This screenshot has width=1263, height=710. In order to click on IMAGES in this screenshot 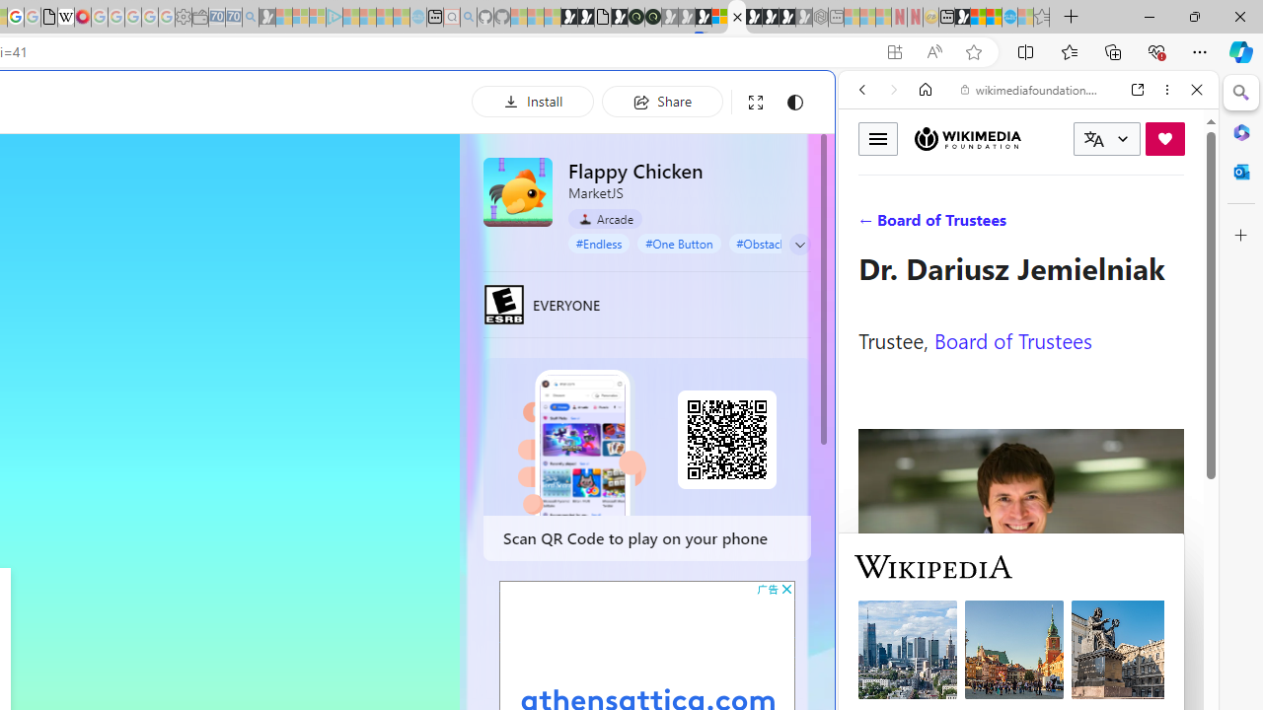, I will do `click(928, 225)`.